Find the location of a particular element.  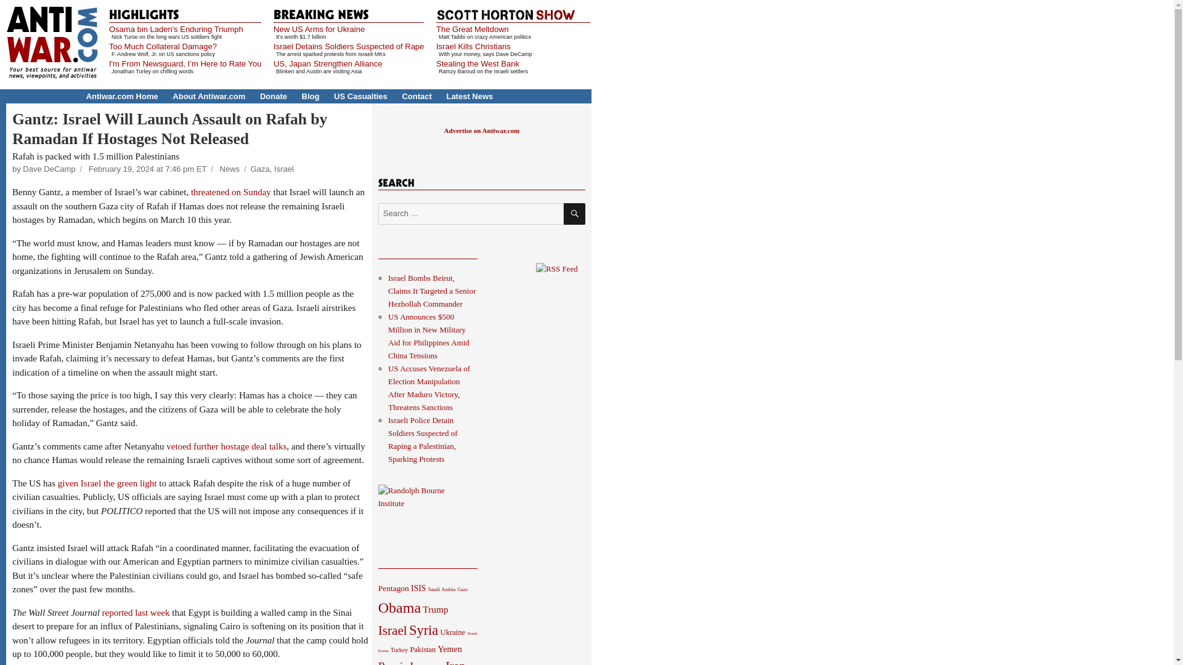

Contact is located at coordinates (417, 96).